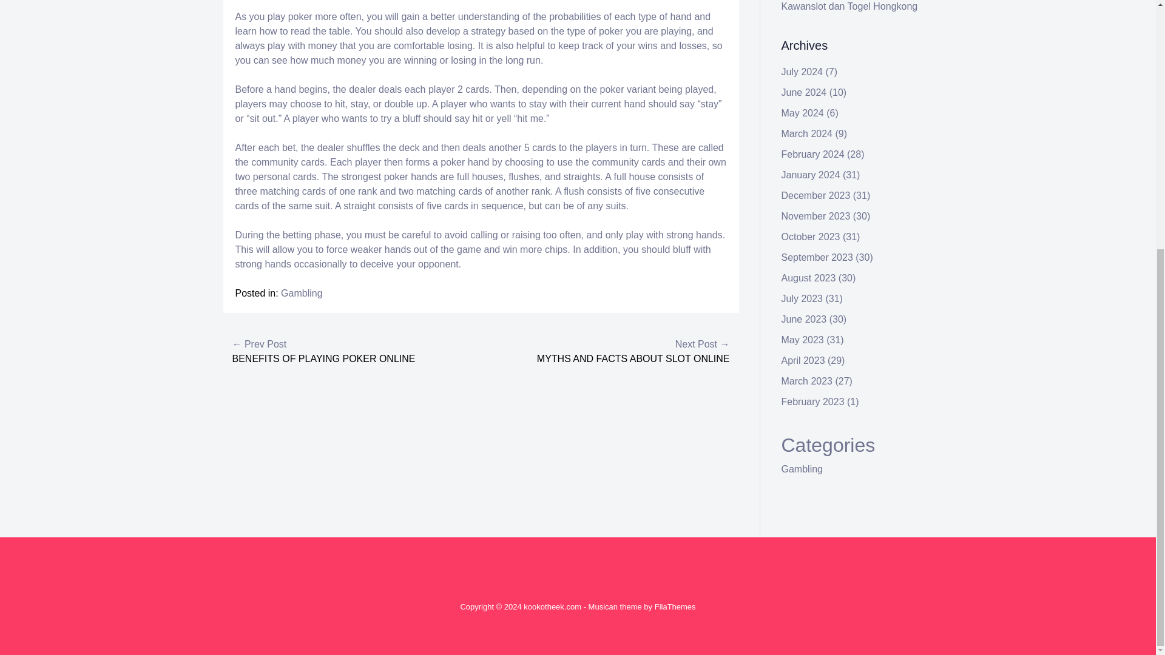 The height and width of the screenshot is (655, 1165). I want to click on FilaThemes, so click(675, 606).